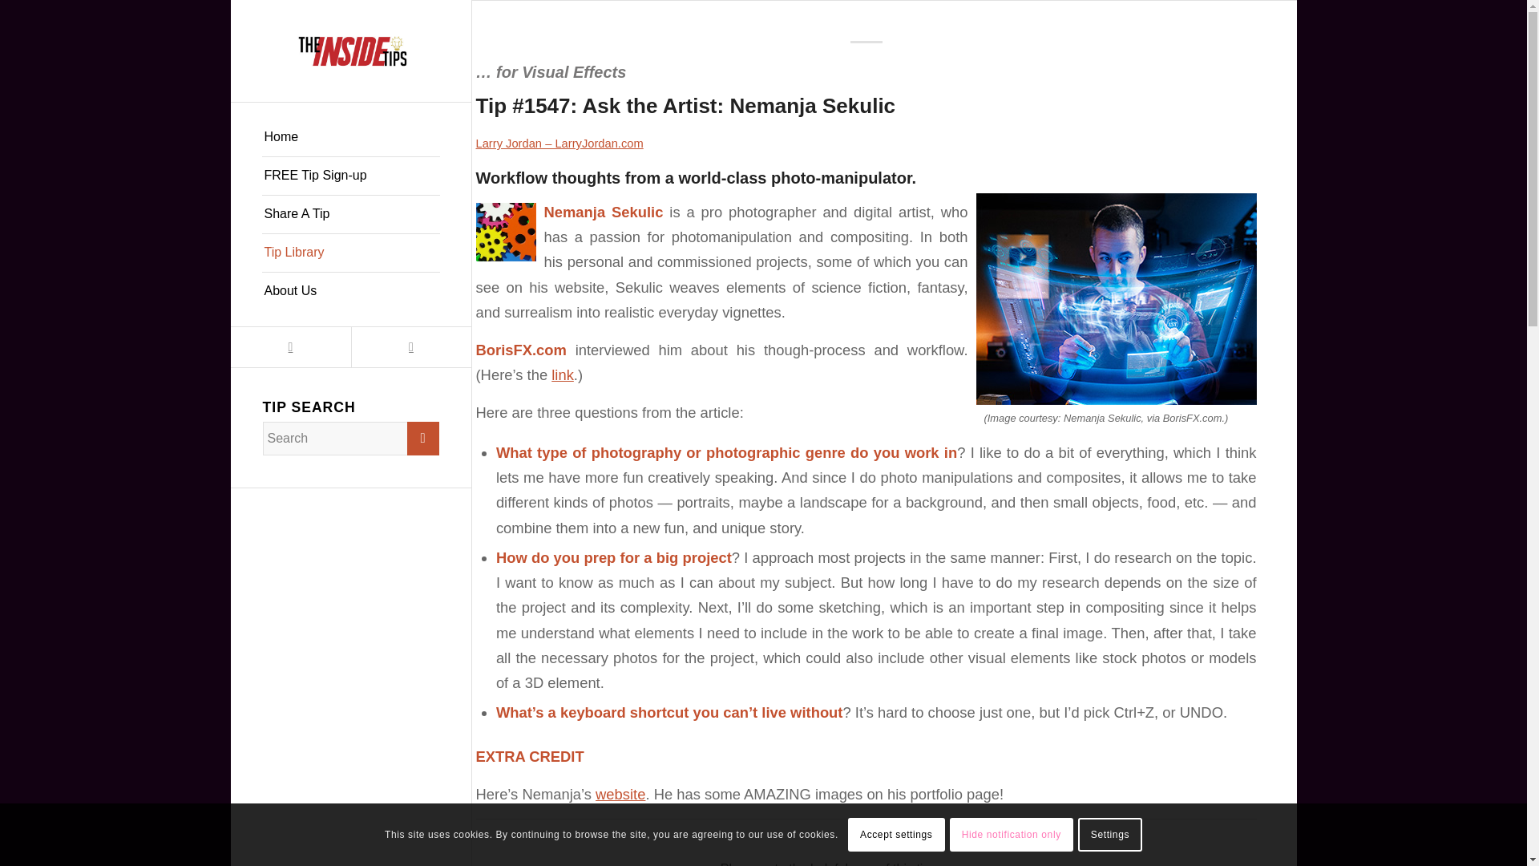  Describe the element at coordinates (620, 794) in the screenshot. I see `website` at that location.